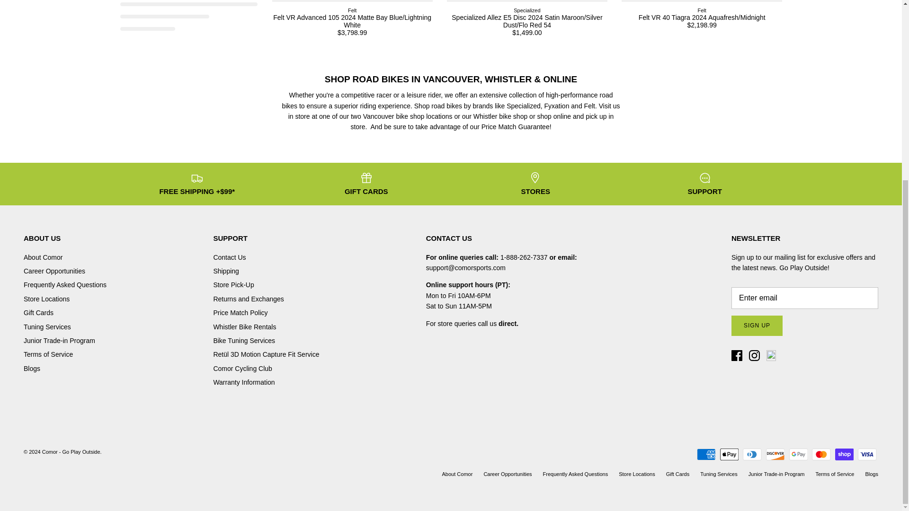 This screenshot has height=511, width=909. What do you see at coordinates (752, 454) in the screenshot?
I see `Diners Club` at bounding box center [752, 454].